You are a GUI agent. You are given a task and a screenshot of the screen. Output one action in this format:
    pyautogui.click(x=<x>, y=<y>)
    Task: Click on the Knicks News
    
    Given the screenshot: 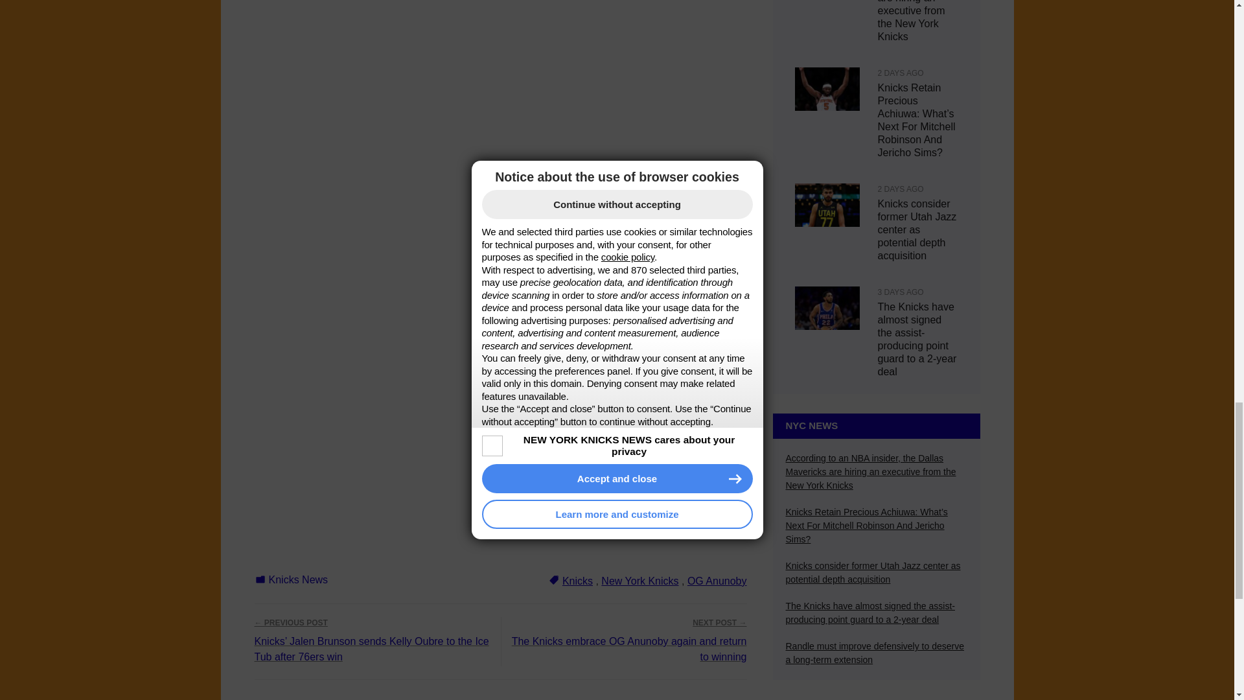 What is the action you would take?
    pyautogui.click(x=298, y=579)
    